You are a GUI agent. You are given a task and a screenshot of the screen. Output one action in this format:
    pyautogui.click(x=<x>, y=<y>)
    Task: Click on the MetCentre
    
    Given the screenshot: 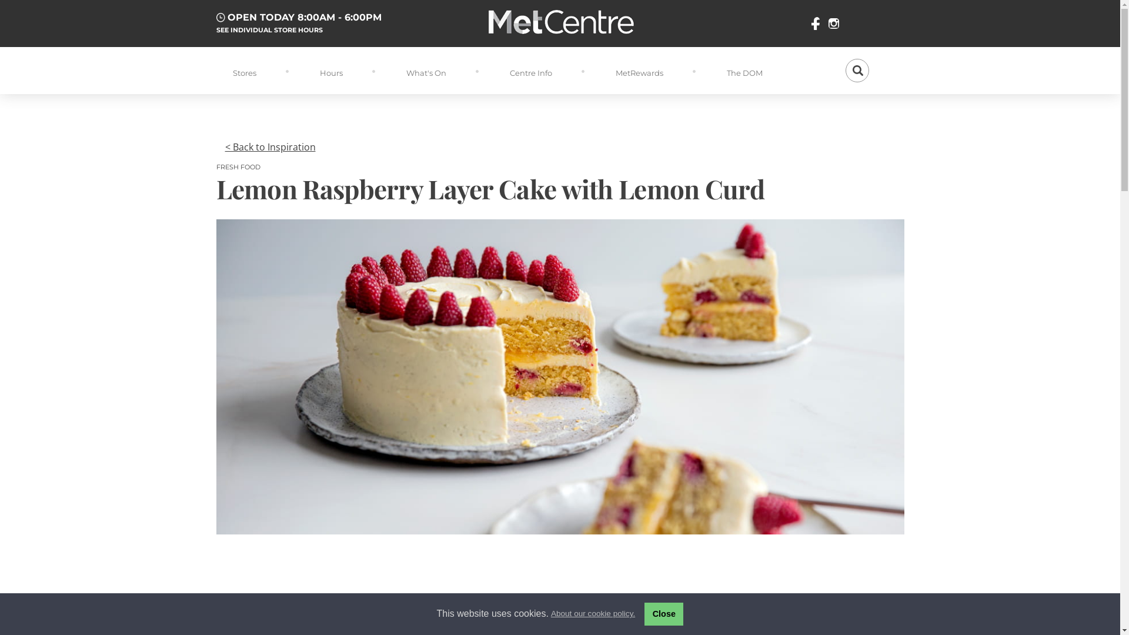 What is the action you would take?
    pyautogui.click(x=560, y=22)
    